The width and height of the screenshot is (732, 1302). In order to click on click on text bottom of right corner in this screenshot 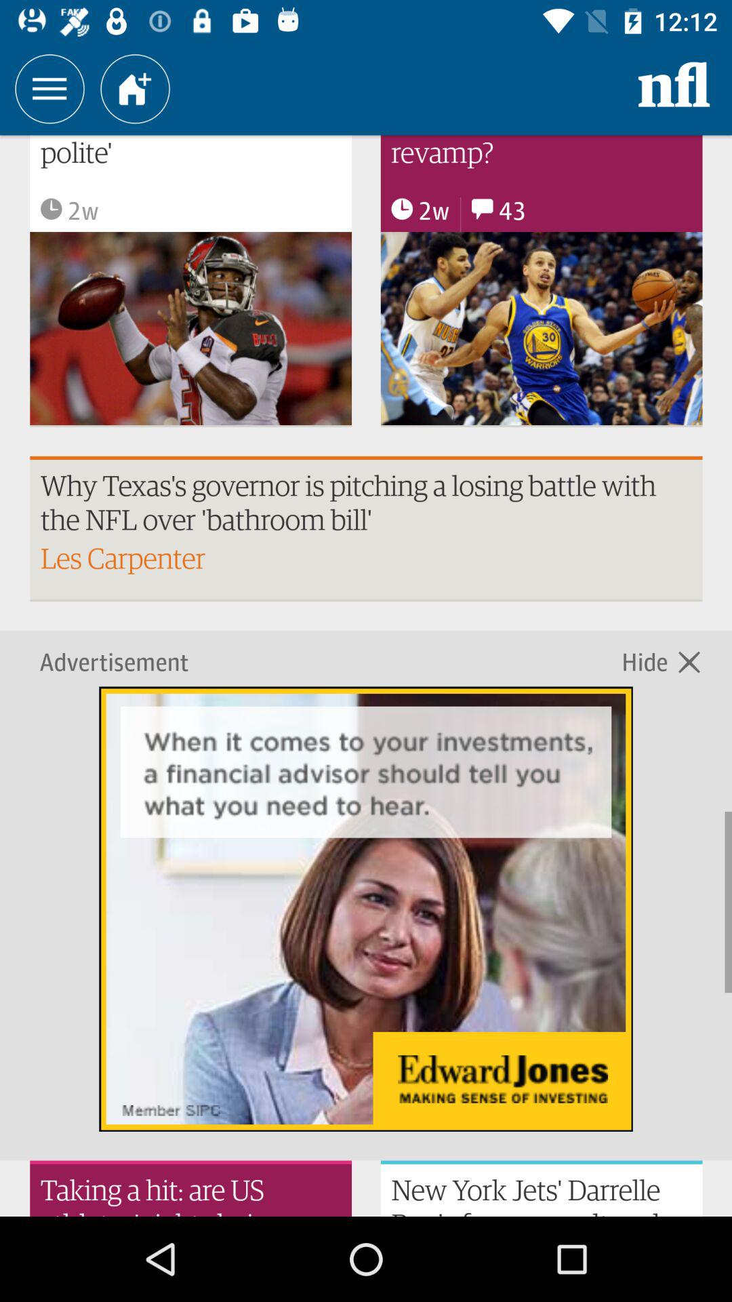, I will do `click(541, 1188)`.